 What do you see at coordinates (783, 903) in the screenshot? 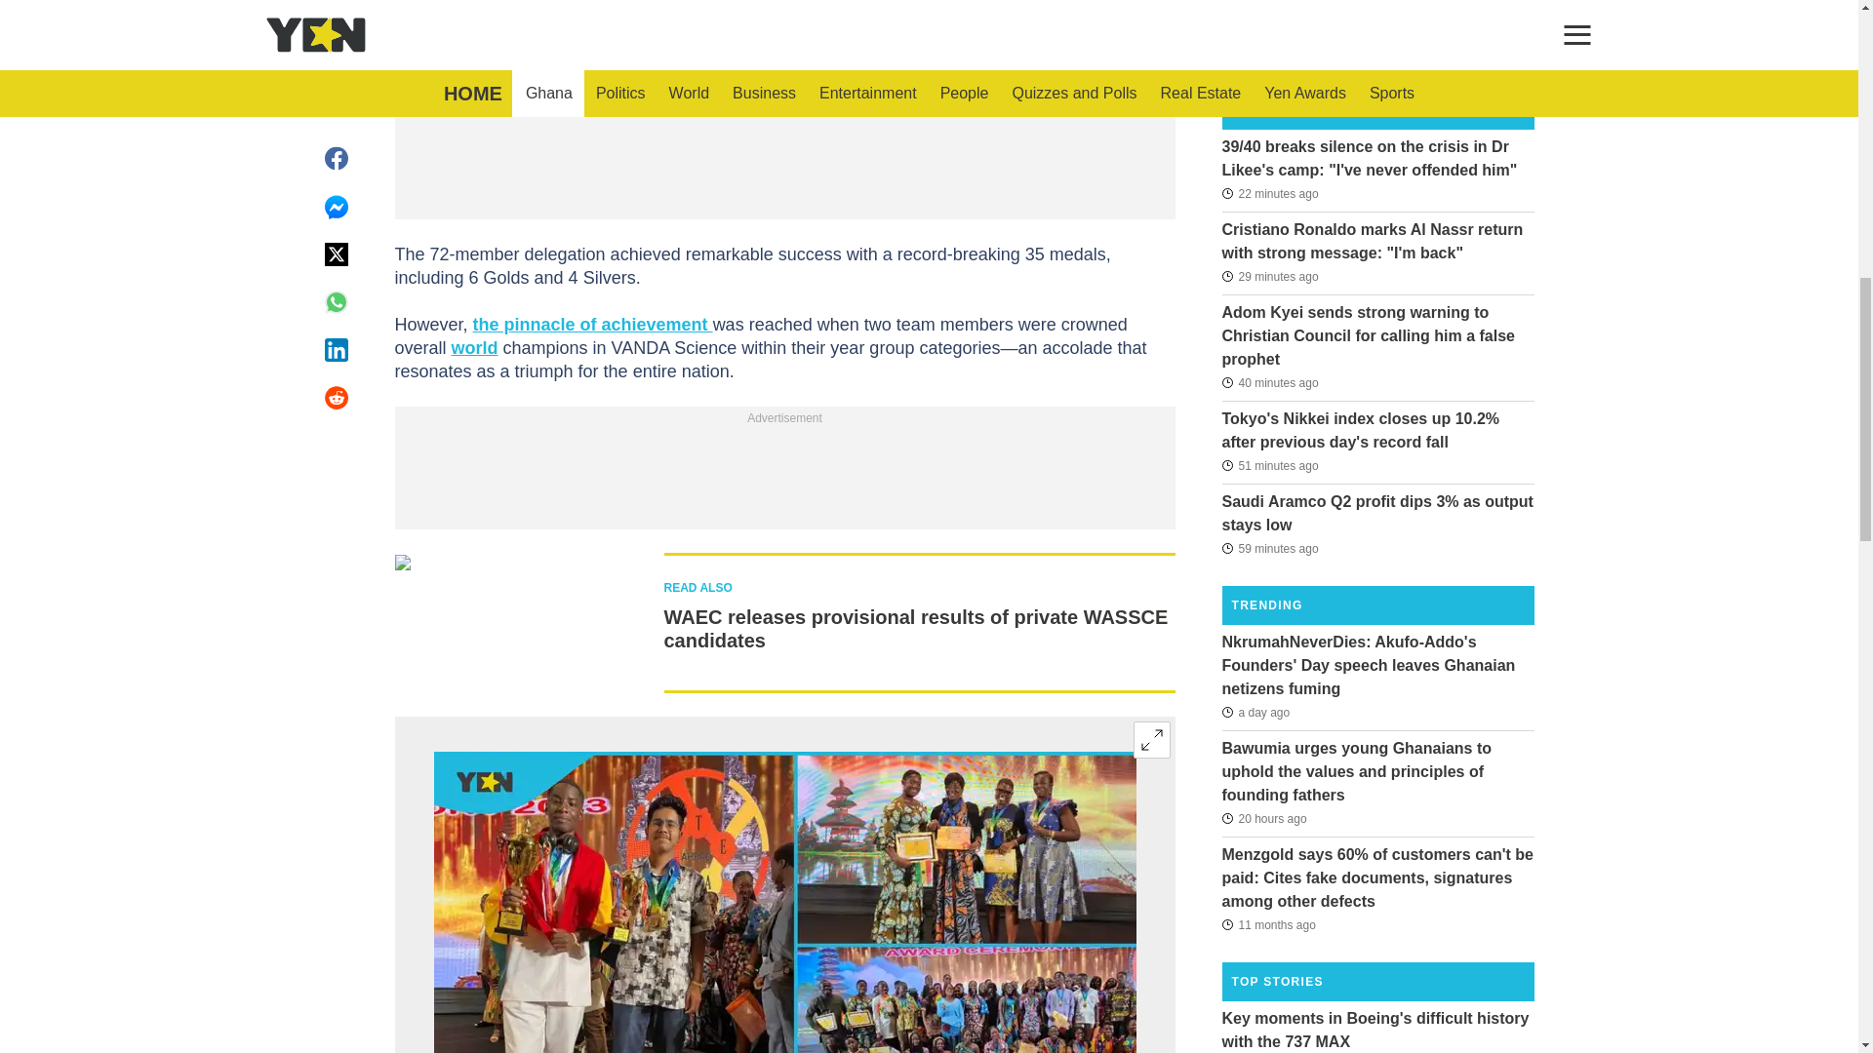
I see `Ghana at Steam Ahead 2023` at bounding box center [783, 903].